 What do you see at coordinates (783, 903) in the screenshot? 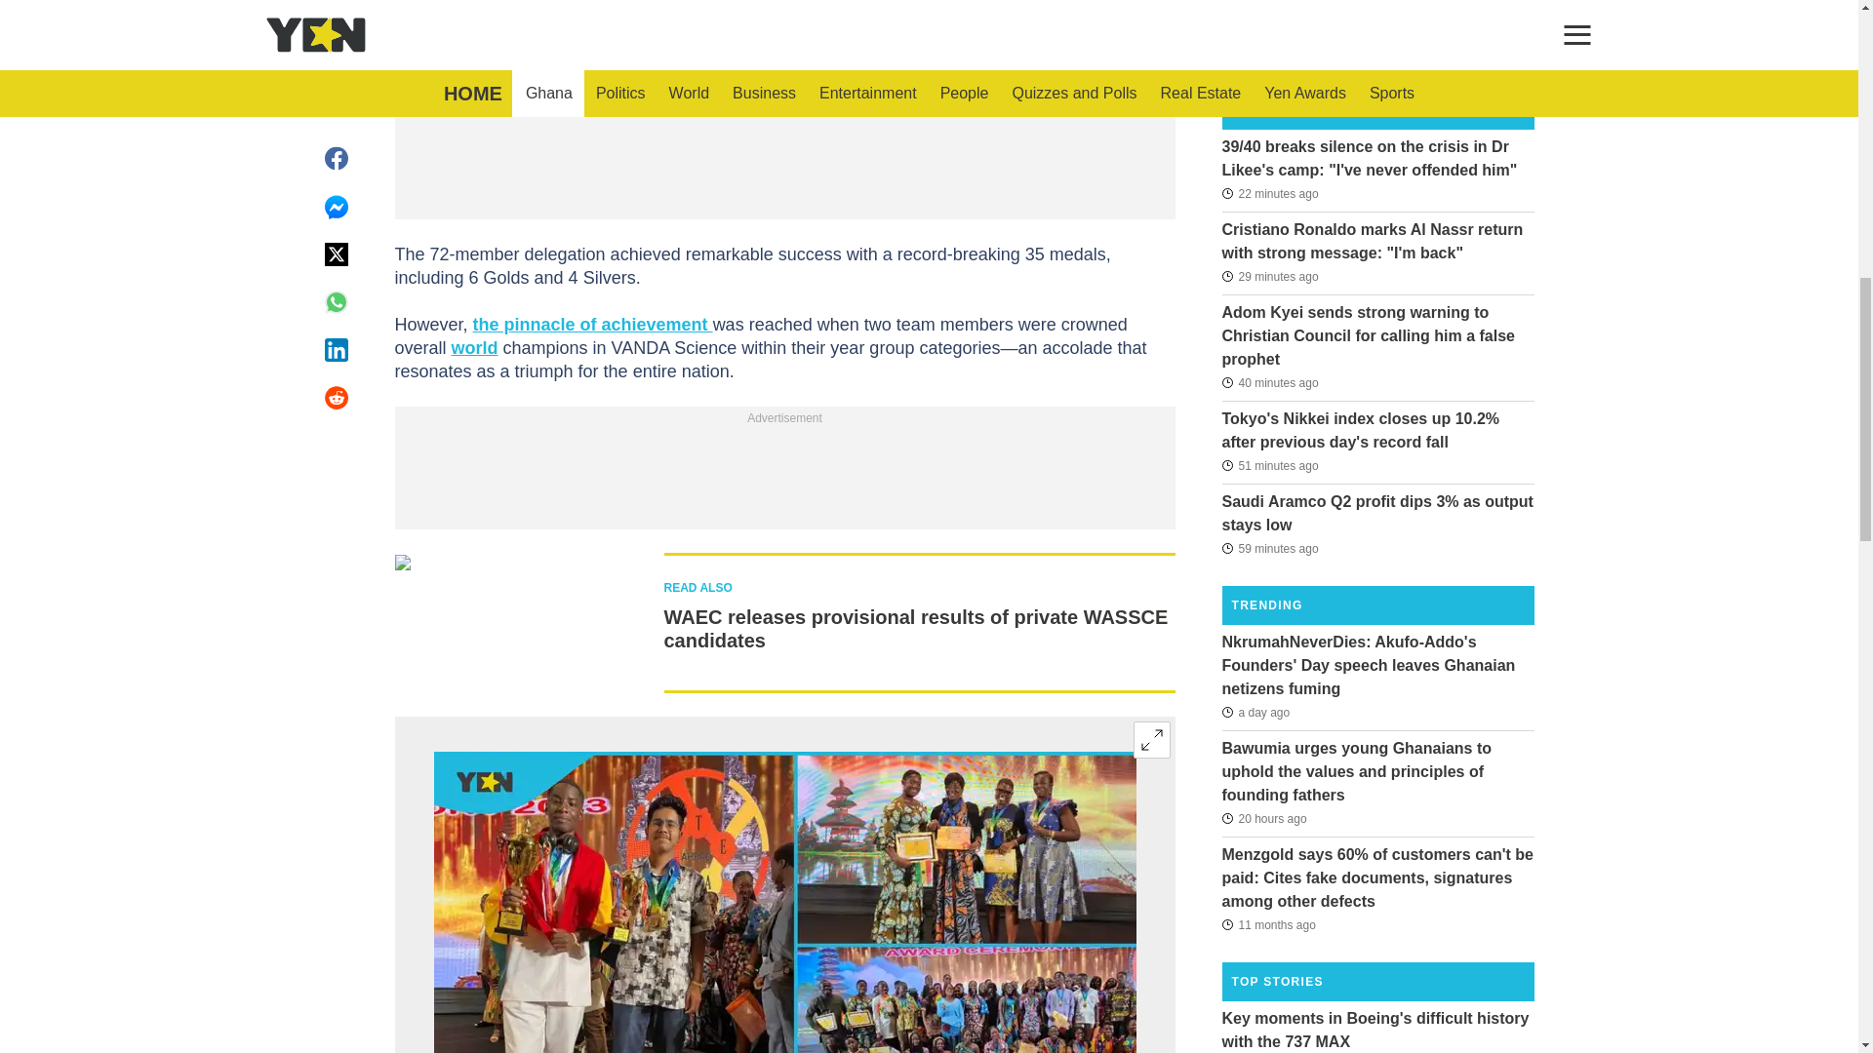
I see `Ghana at Steam Ahead 2023` at bounding box center [783, 903].